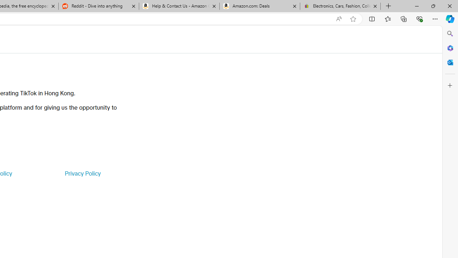 The height and width of the screenshot is (258, 458). Describe the element at coordinates (82, 173) in the screenshot. I see `Privacy Policy` at that location.